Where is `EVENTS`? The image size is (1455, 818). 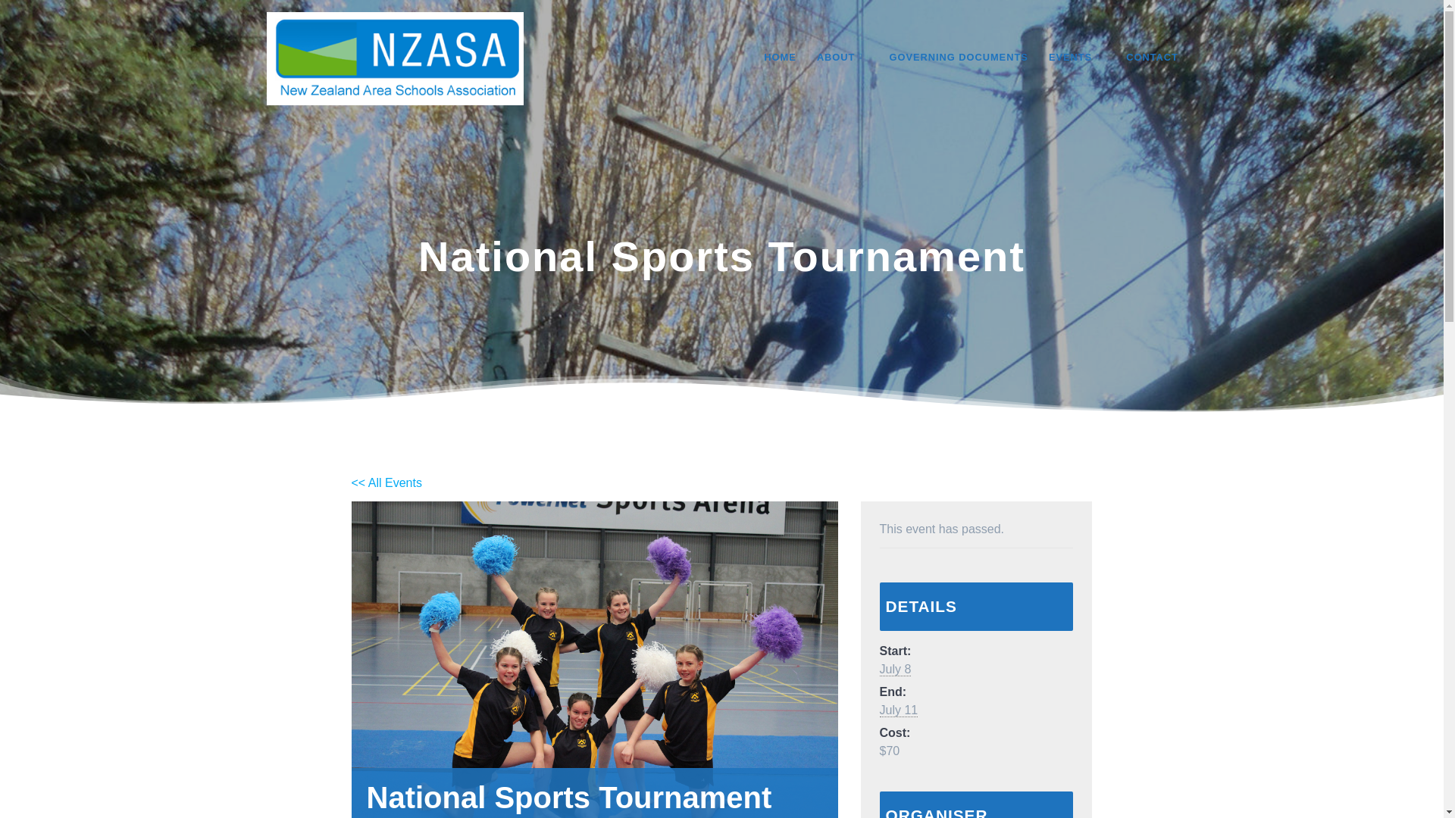 EVENTS is located at coordinates (1078, 58).